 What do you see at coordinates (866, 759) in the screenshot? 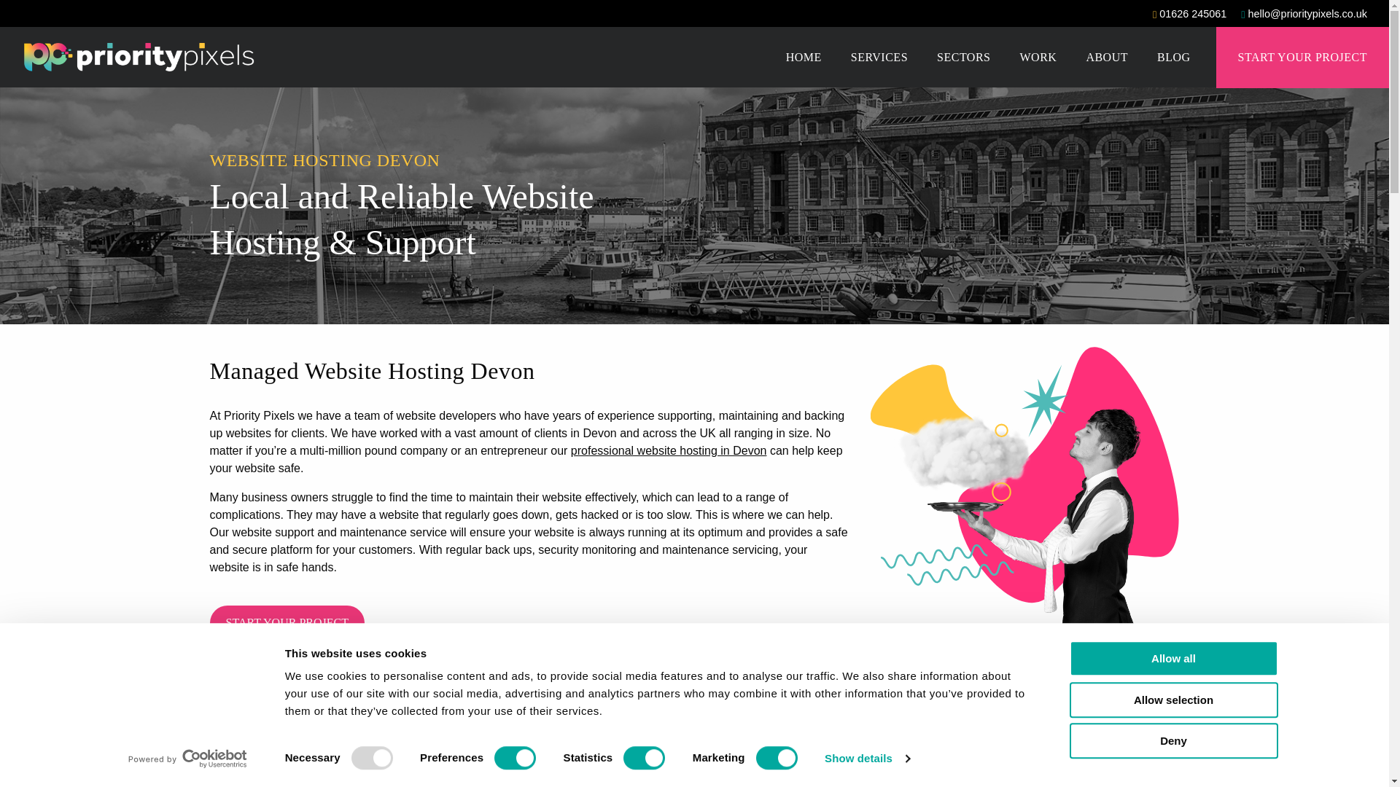
I see `Show details` at bounding box center [866, 759].